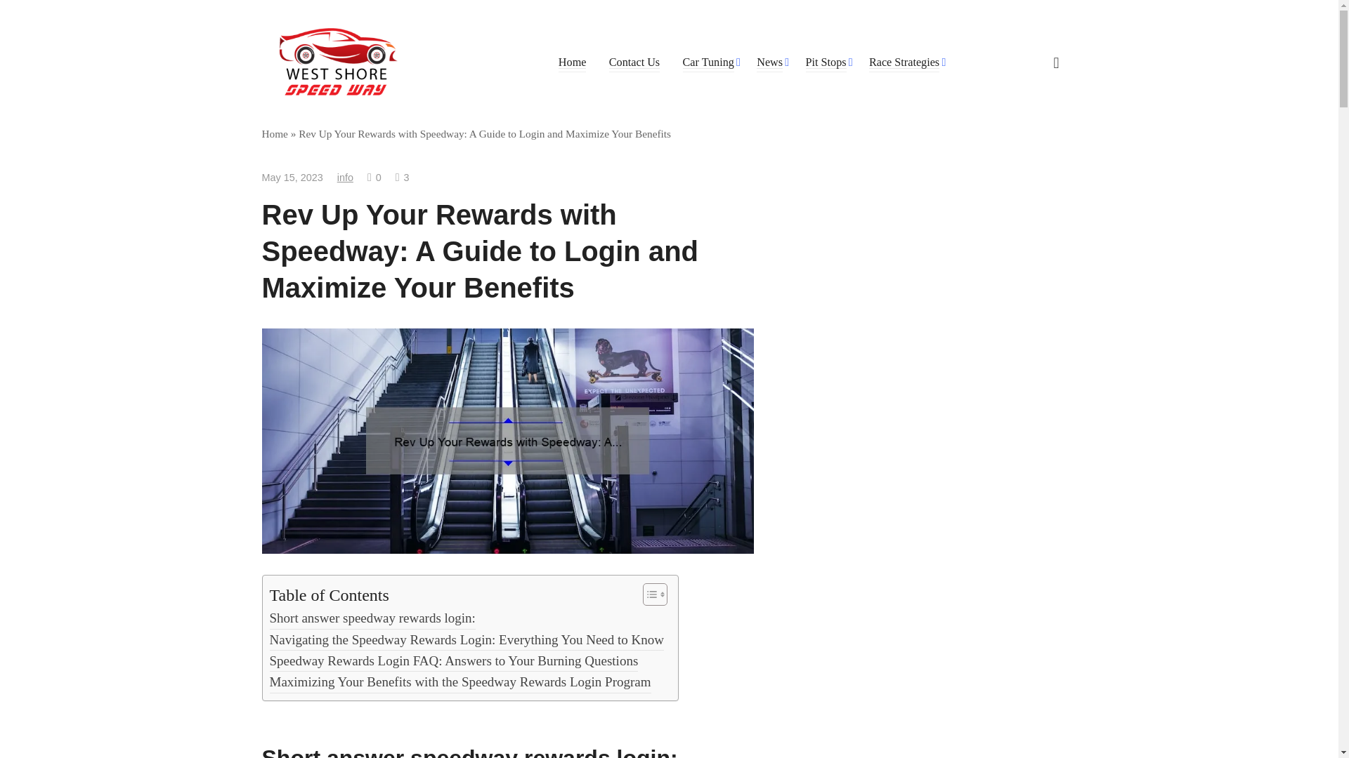 The width and height of the screenshot is (1349, 758). I want to click on Car Tuning, so click(708, 62).